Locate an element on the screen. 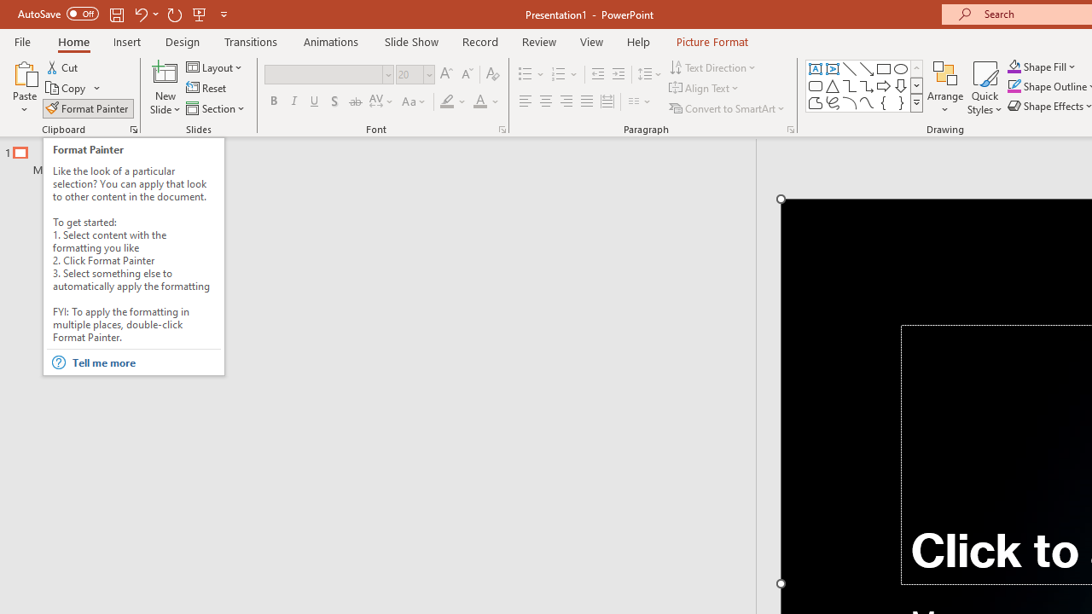 The image size is (1092, 614). Center is located at coordinates (546, 102).